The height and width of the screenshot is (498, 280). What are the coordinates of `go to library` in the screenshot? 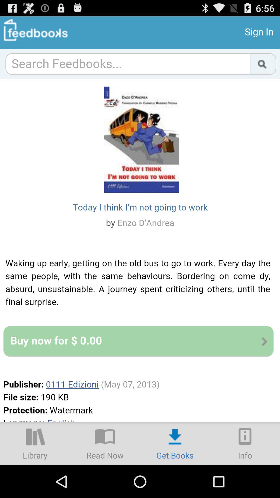 It's located at (35, 444).